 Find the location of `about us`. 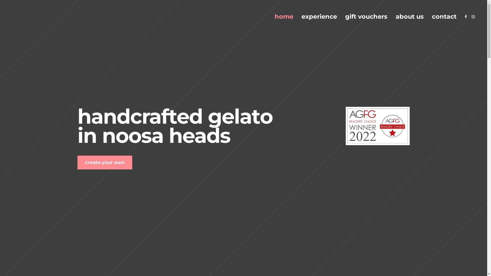

about us is located at coordinates (410, 17).